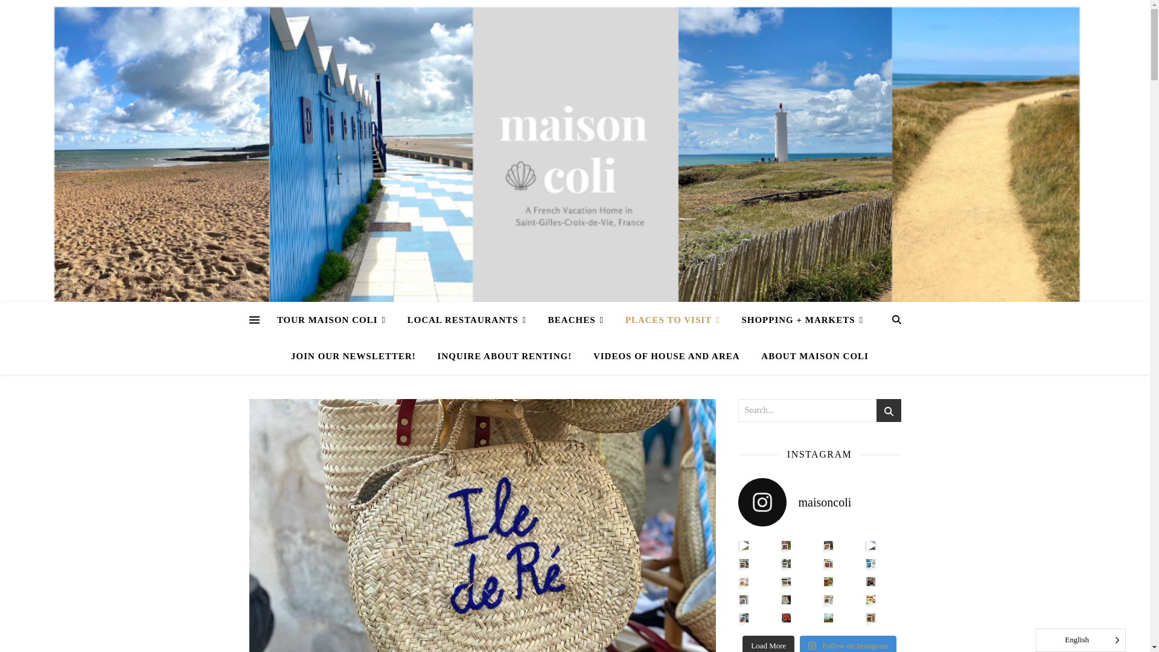  I want to click on VIDEOS OF HOUSE AND AREA, so click(666, 356).